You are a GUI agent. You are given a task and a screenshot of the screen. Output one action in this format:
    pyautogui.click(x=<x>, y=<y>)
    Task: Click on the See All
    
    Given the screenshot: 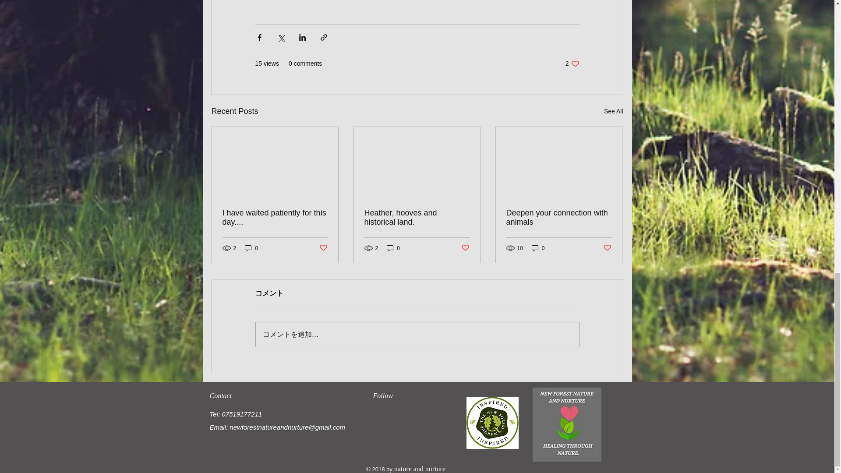 What is the action you would take?
    pyautogui.click(x=613, y=111)
    